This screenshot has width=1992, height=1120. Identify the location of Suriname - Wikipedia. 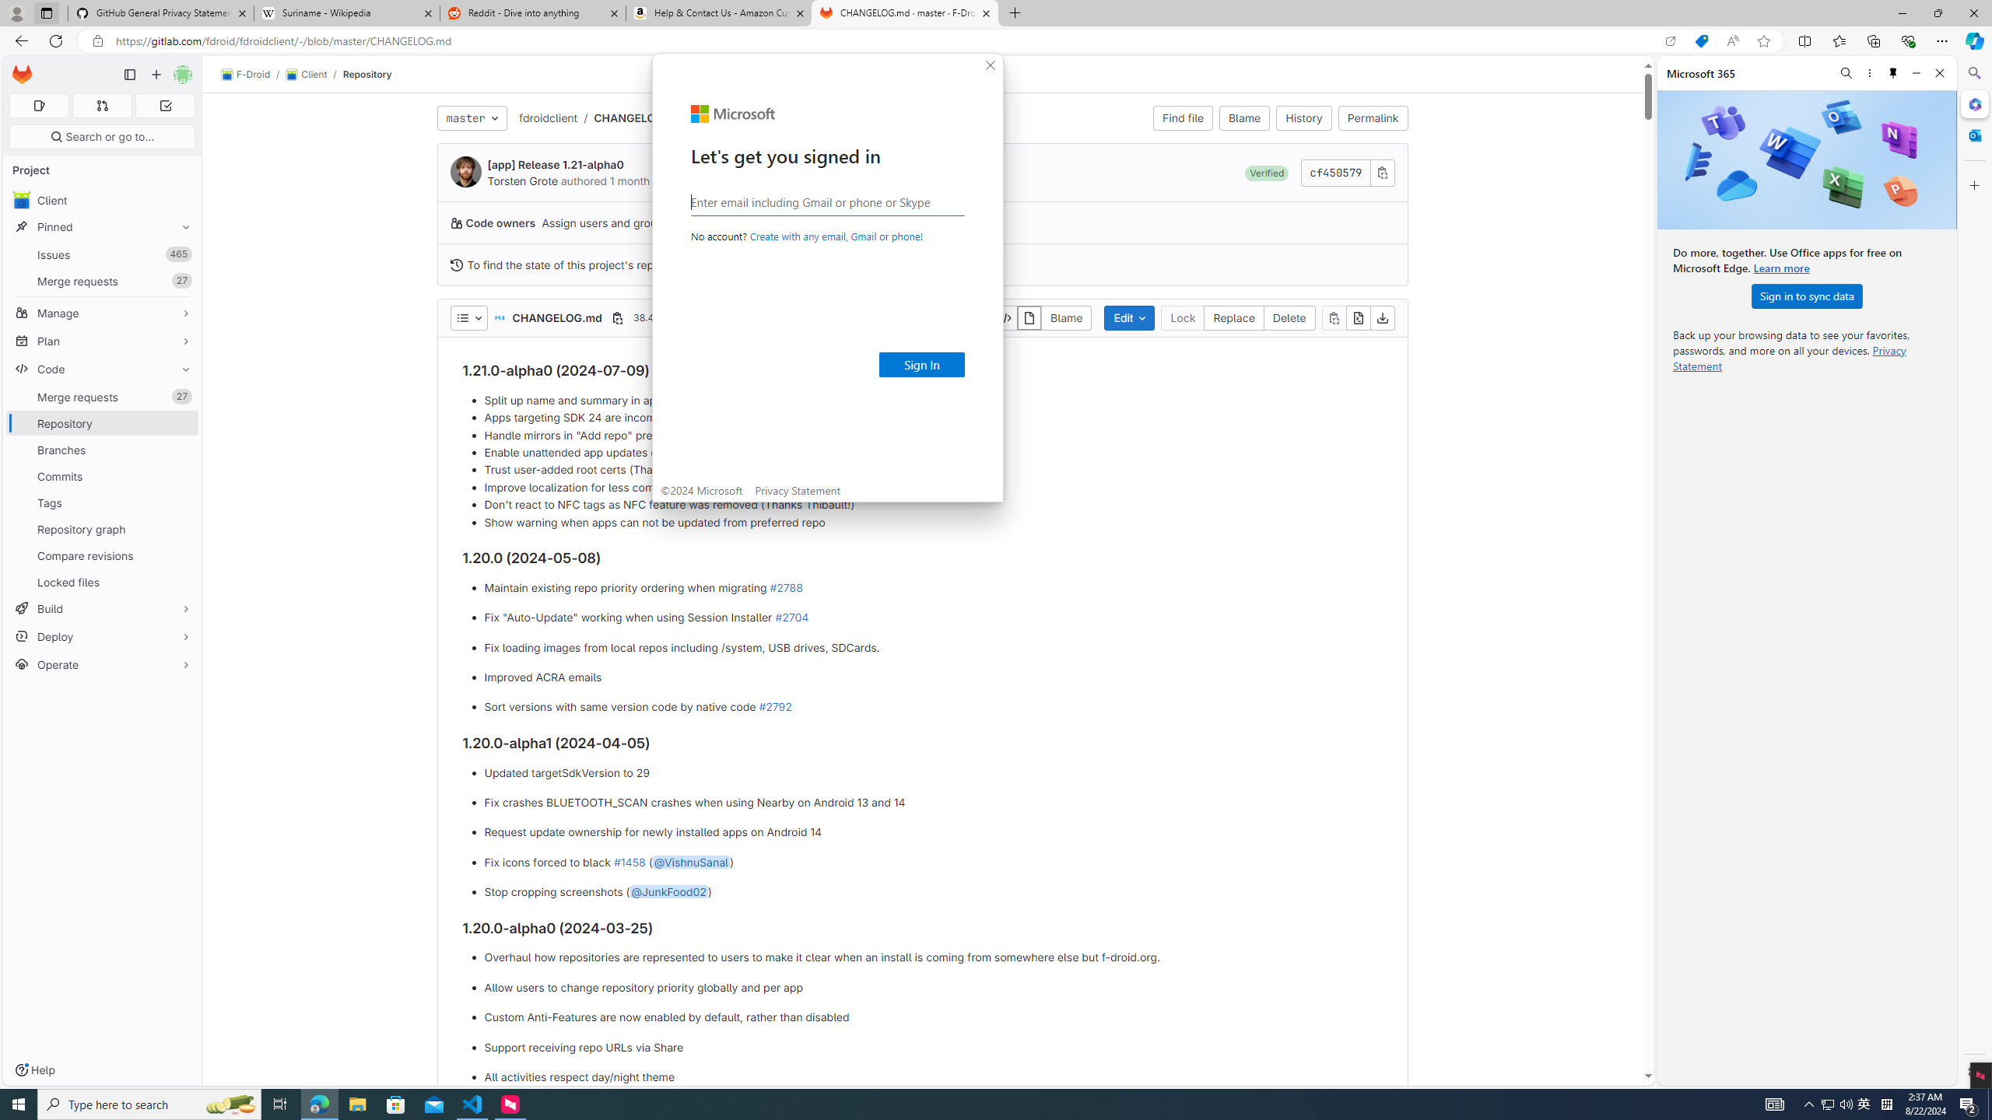
(346, 13).